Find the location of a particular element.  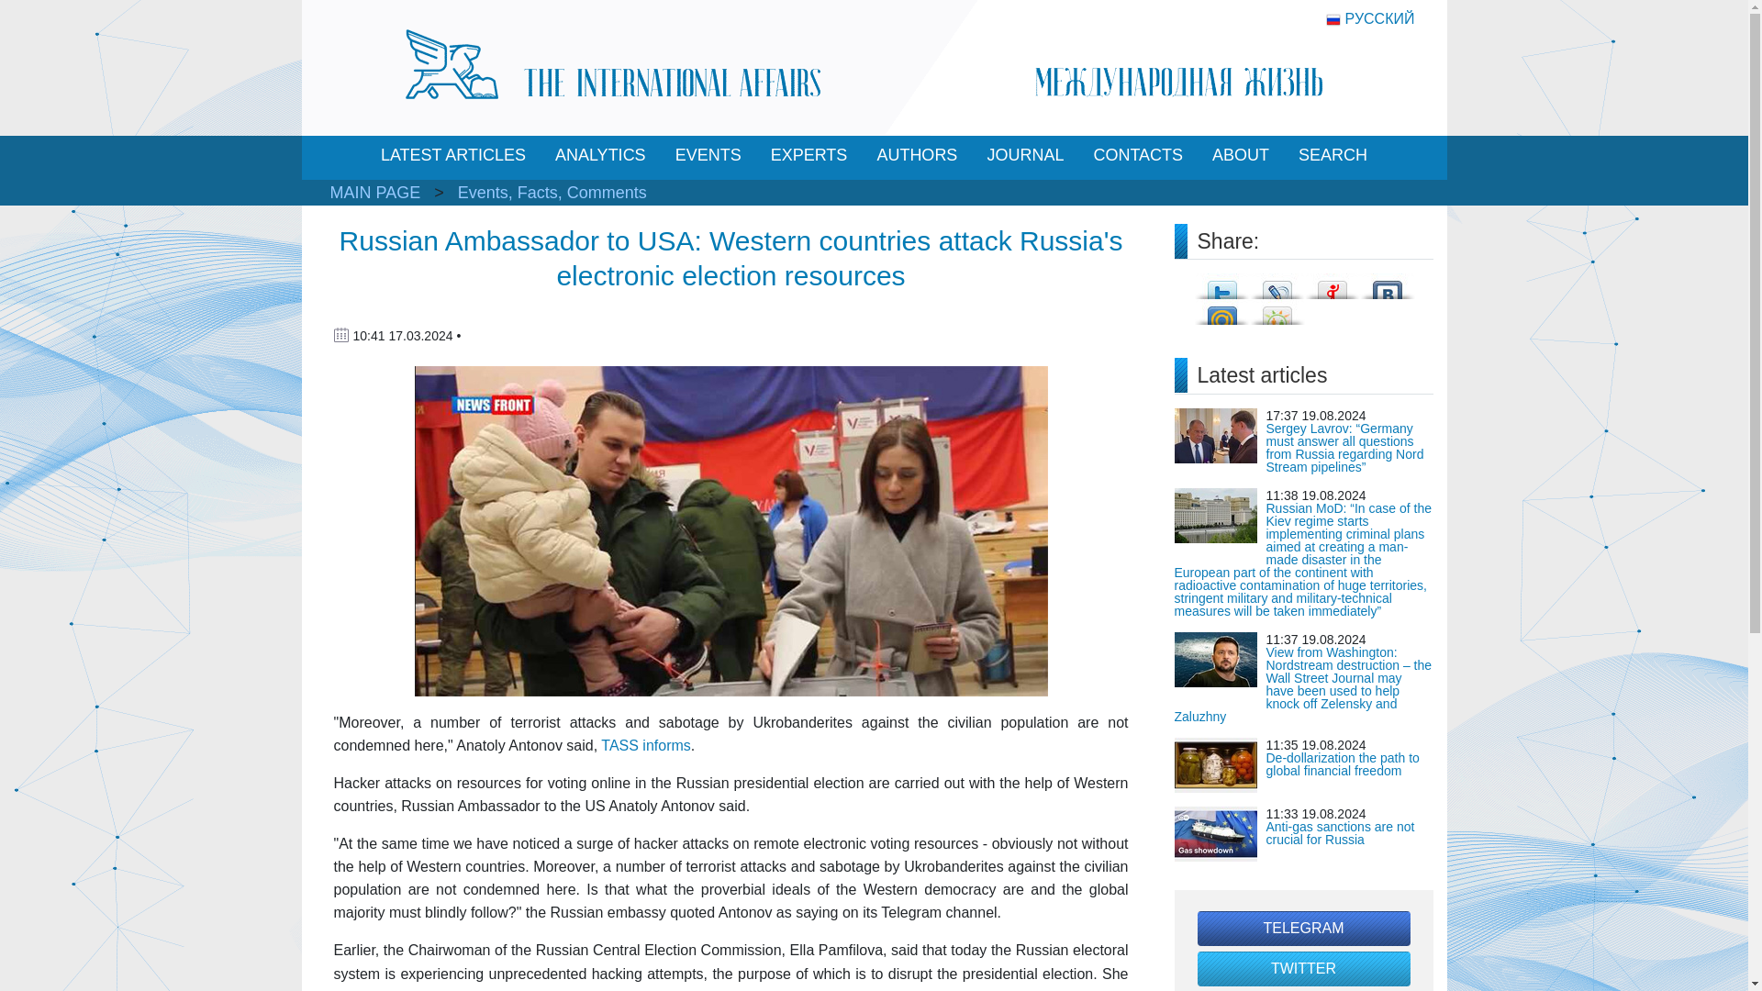

De-dollarization the path to global financial freedom is located at coordinates (1344, 763).